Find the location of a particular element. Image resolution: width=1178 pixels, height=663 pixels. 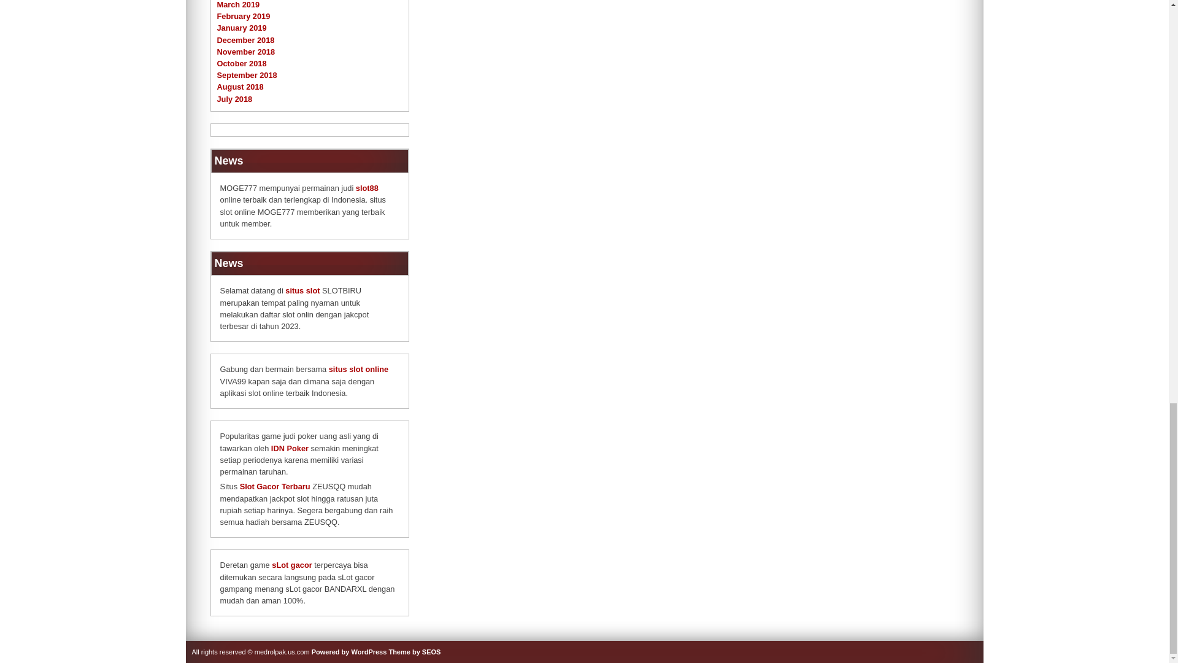

Seos free wordpress themes is located at coordinates (415, 652).